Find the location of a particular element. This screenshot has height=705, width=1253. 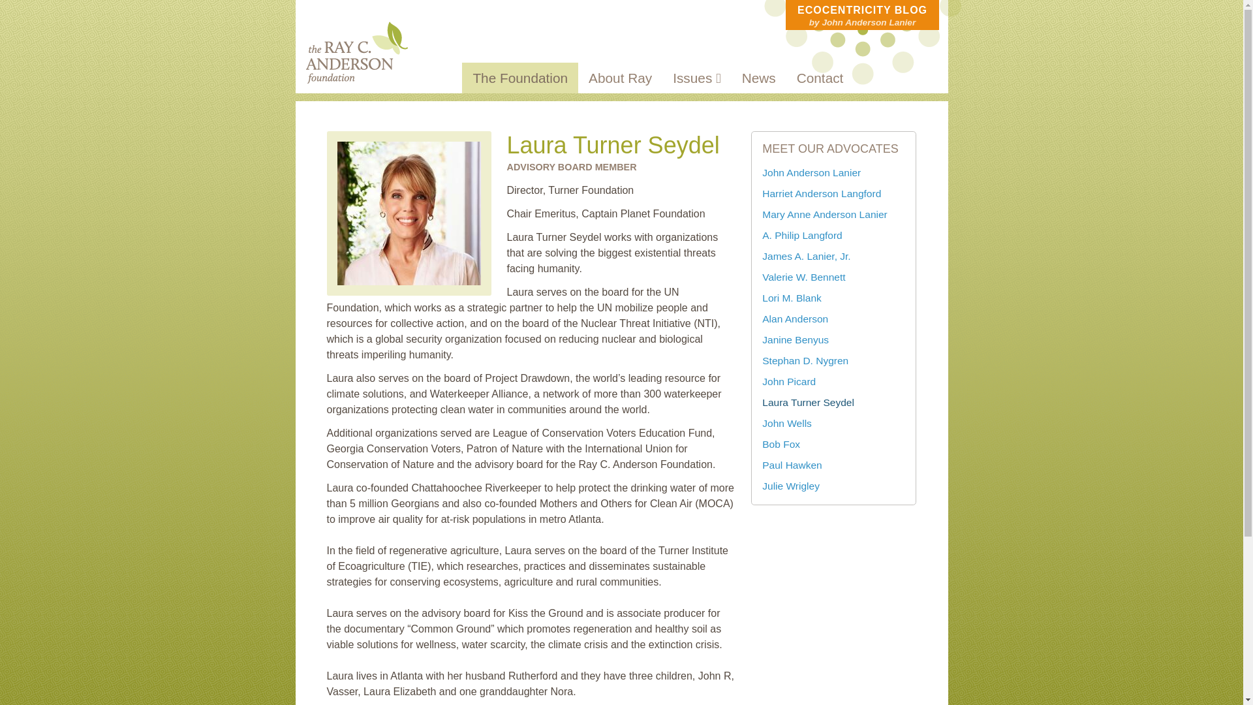

Janine Benyus is located at coordinates (795, 339).